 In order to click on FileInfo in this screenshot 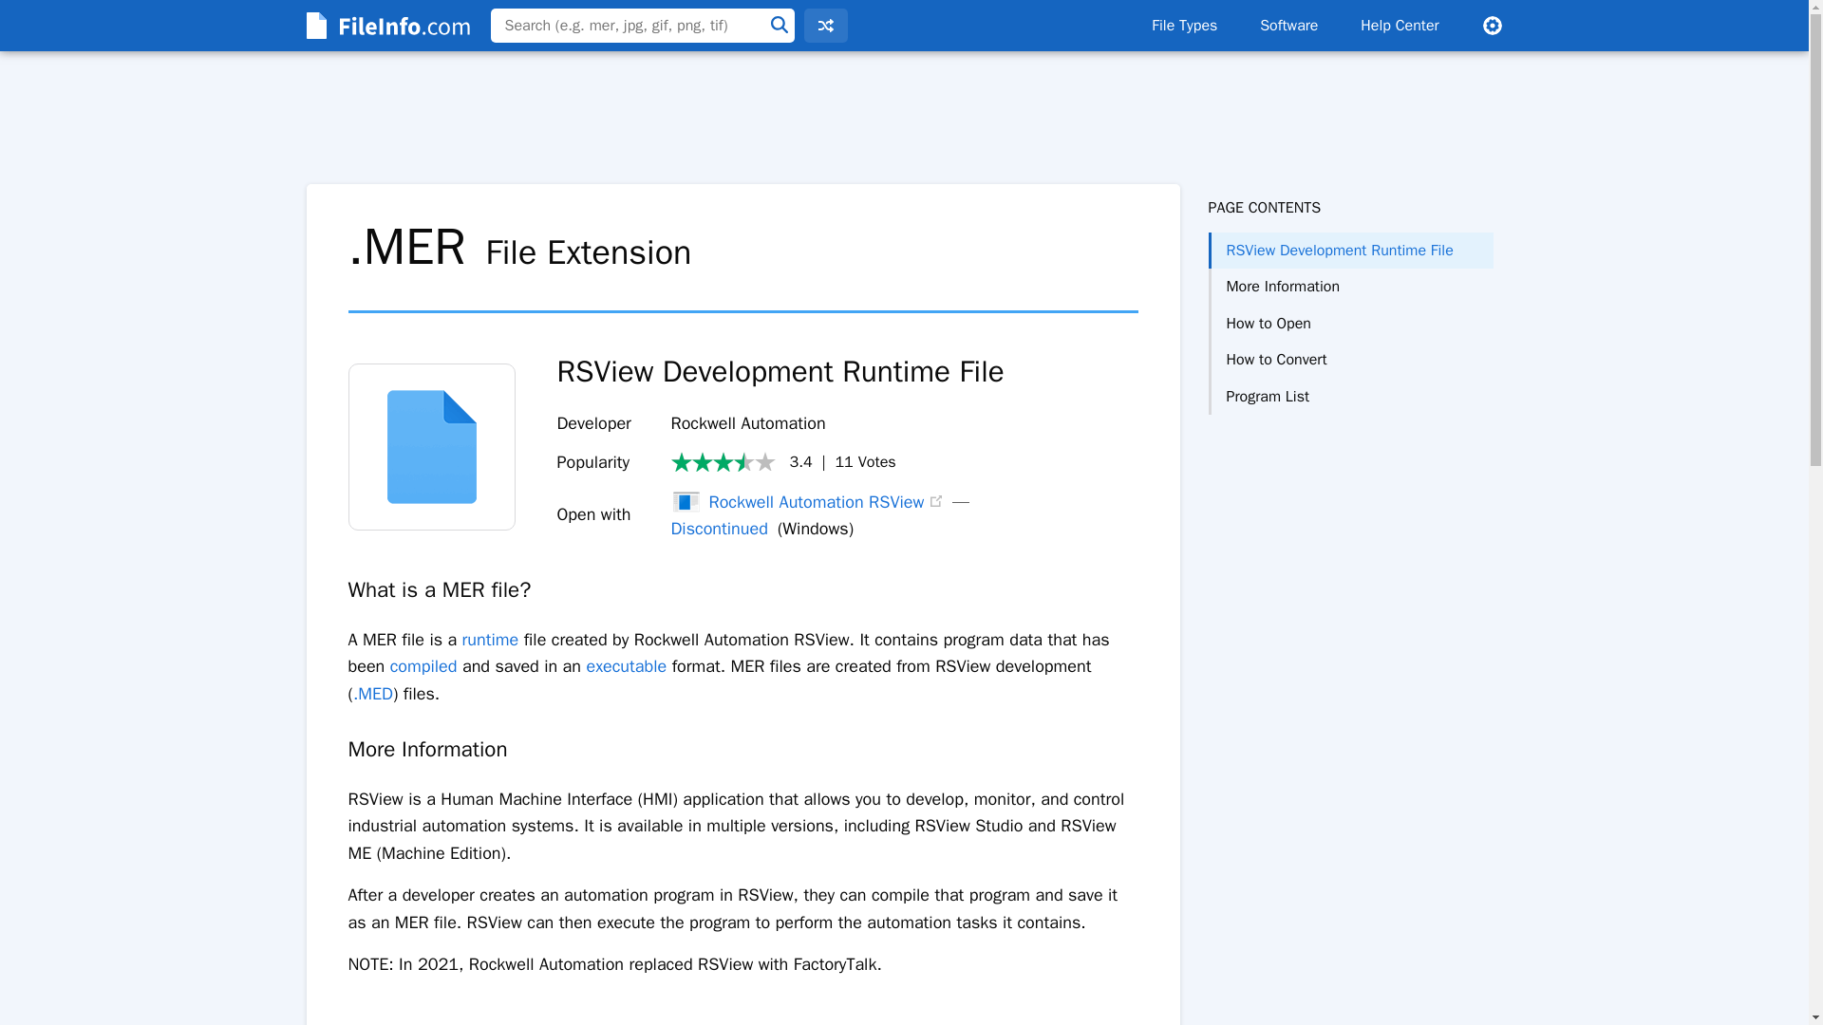, I will do `click(385, 26)`.